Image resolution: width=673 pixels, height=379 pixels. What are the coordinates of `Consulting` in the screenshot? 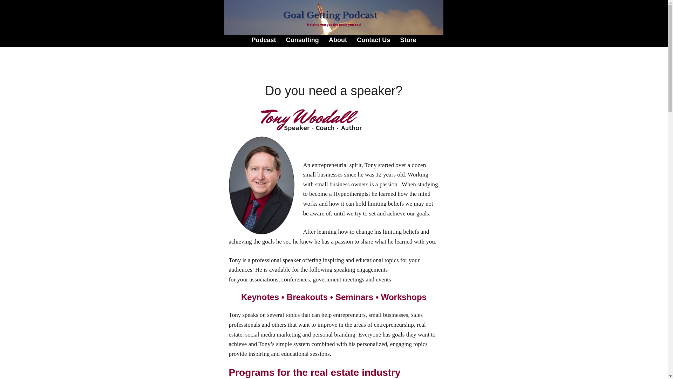 It's located at (302, 41).